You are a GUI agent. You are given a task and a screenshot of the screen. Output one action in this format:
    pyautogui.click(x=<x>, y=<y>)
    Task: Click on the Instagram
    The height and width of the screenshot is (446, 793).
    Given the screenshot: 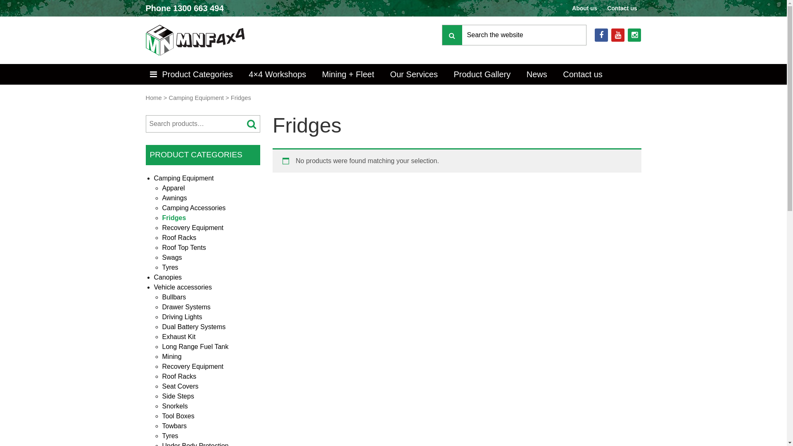 What is the action you would take?
    pyautogui.click(x=634, y=35)
    